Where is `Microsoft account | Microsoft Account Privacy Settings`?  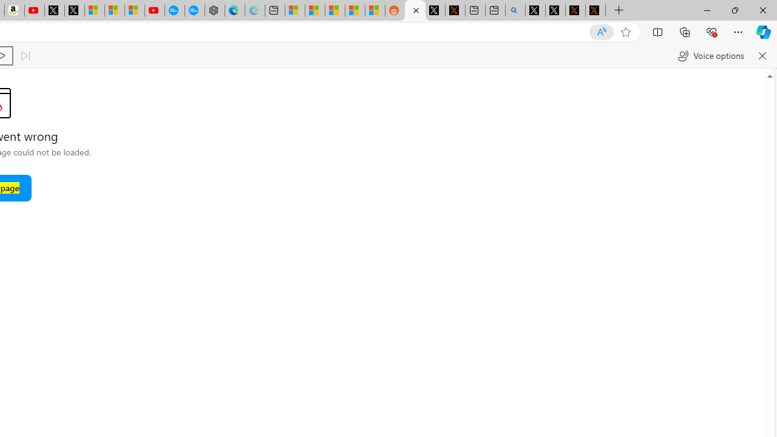 Microsoft account | Microsoft Account Privacy Settings is located at coordinates (294, 11).